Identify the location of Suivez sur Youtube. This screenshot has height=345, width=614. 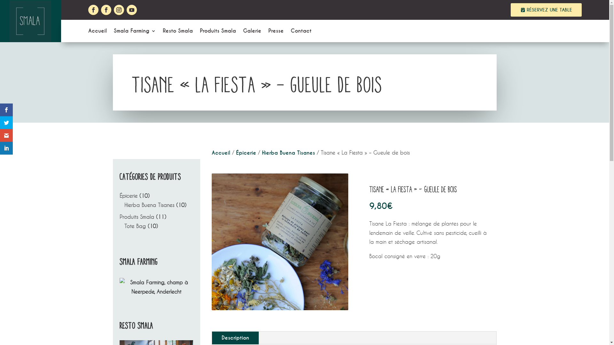
(132, 10).